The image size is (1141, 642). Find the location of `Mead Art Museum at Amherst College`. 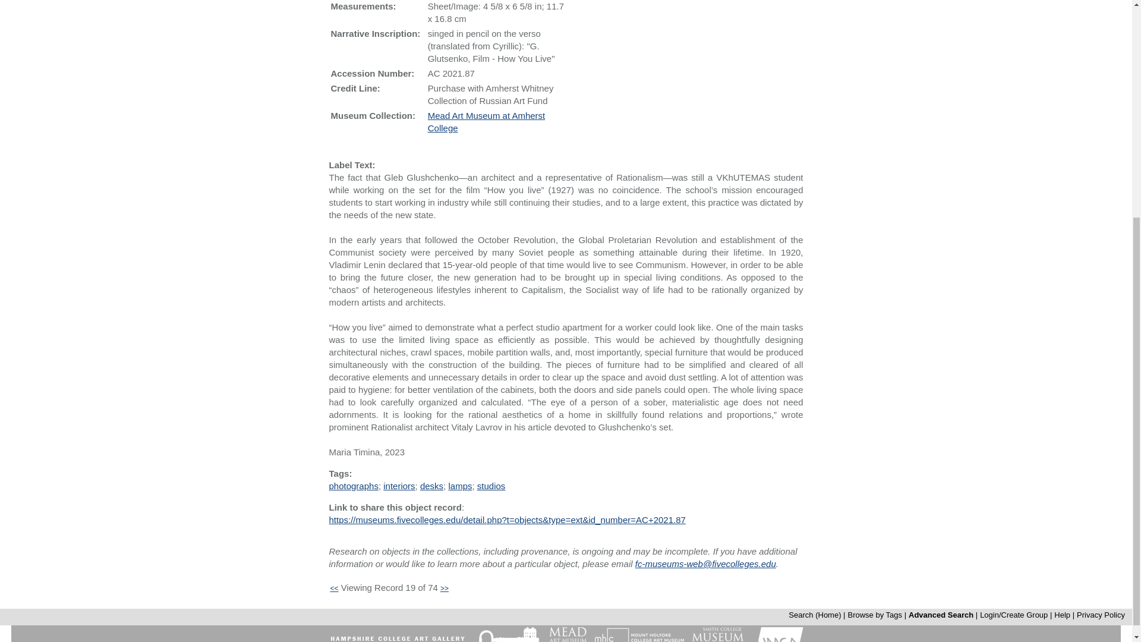

Mead Art Museum at Amherst College is located at coordinates (486, 121).